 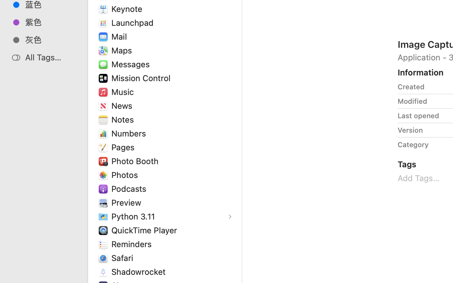 What do you see at coordinates (132, 64) in the screenshot?
I see `Messages` at bounding box center [132, 64].